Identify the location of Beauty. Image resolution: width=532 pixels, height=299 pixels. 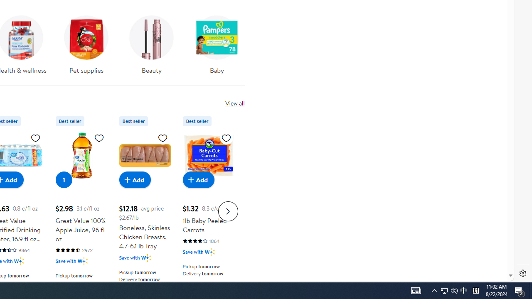
(152, 42).